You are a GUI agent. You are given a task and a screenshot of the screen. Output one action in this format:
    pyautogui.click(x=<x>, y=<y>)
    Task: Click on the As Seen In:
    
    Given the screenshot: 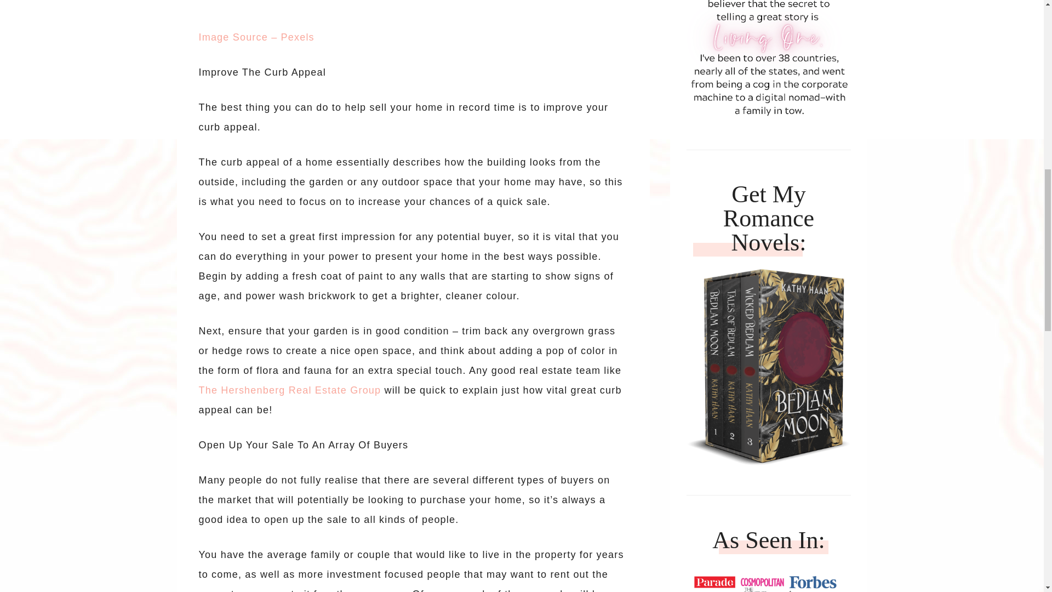 What is the action you would take?
    pyautogui.click(x=768, y=579)
    